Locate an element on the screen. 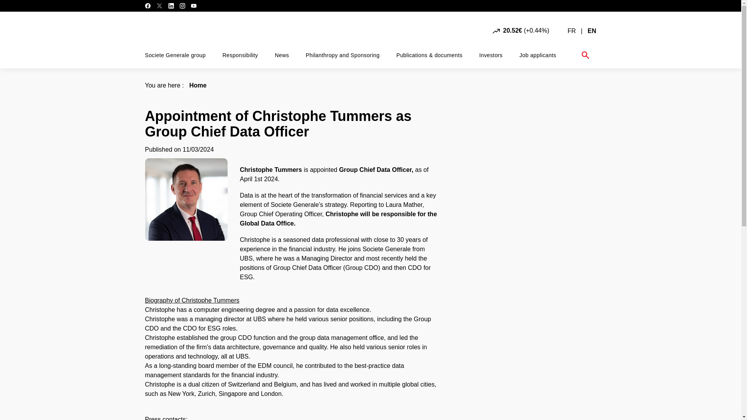 The width and height of the screenshot is (747, 420). EN is located at coordinates (591, 31).